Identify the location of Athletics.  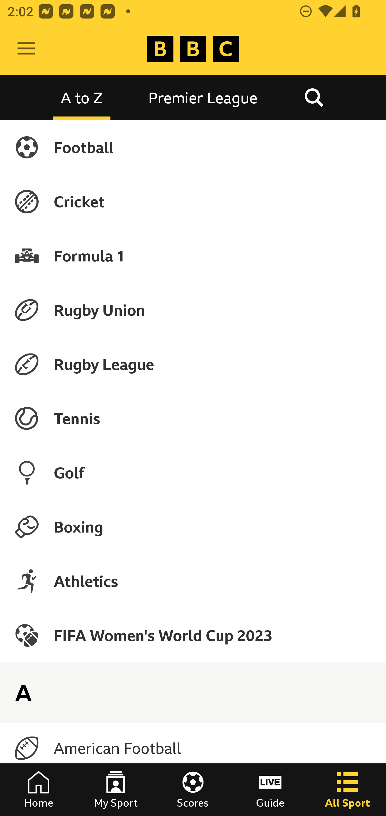
(193, 581).